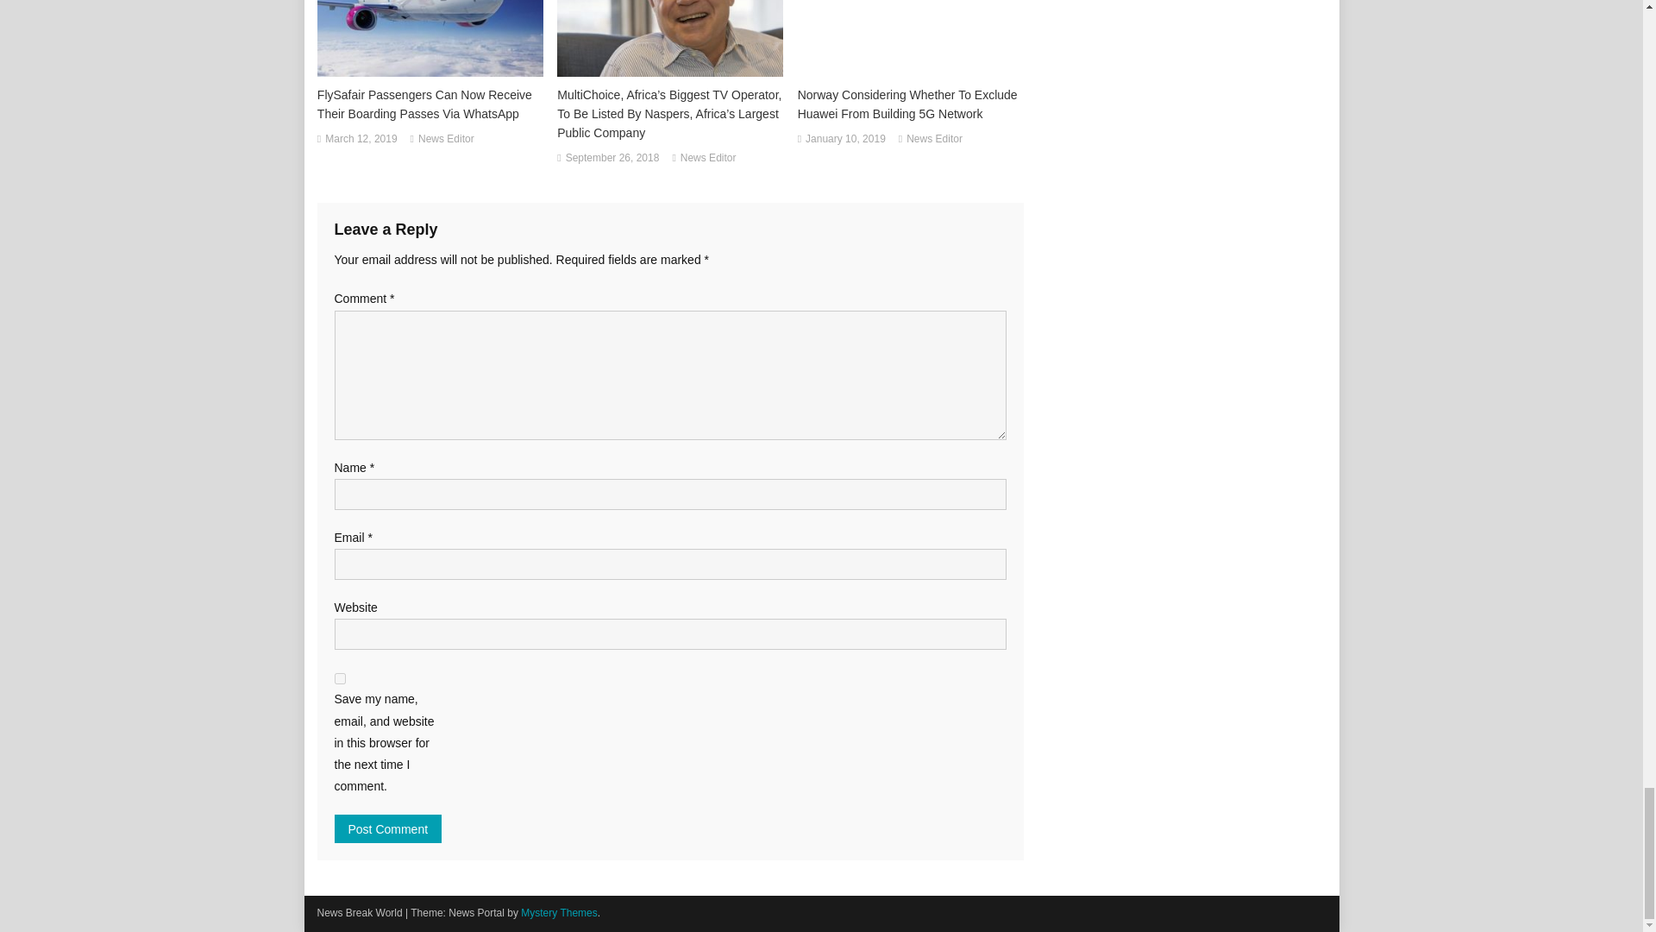  What do you see at coordinates (559, 912) in the screenshot?
I see `Mystery Themes` at bounding box center [559, 912].